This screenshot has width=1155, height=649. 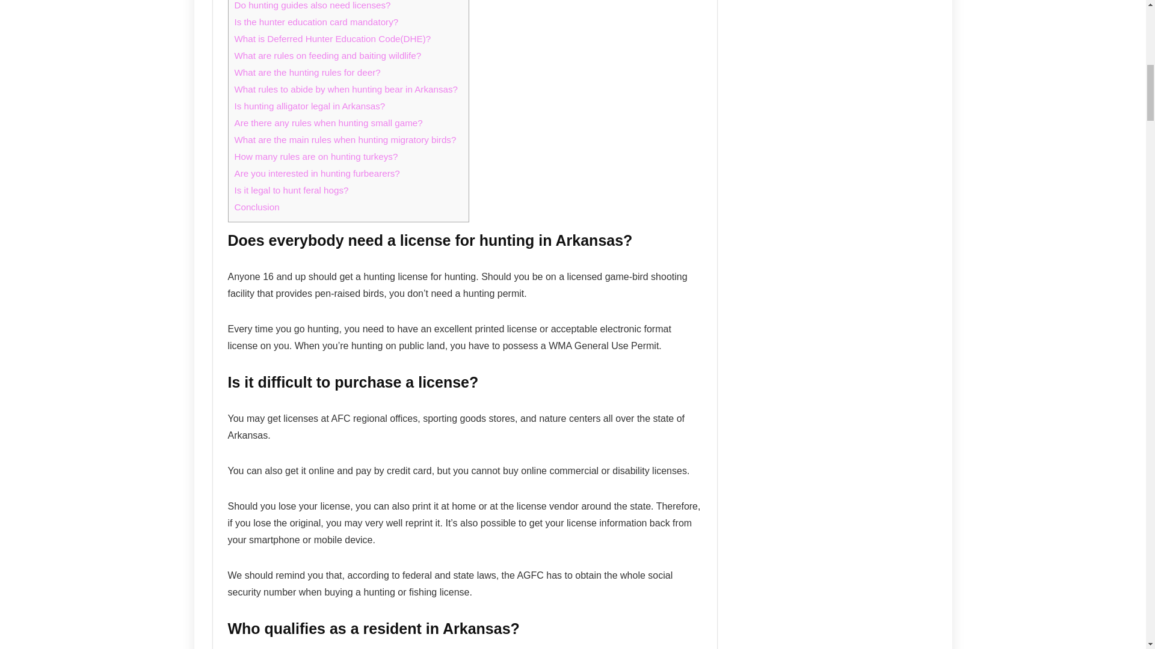 I want to click on What are the main rules when hunting migratory birds?, so click(x=345, y=139).